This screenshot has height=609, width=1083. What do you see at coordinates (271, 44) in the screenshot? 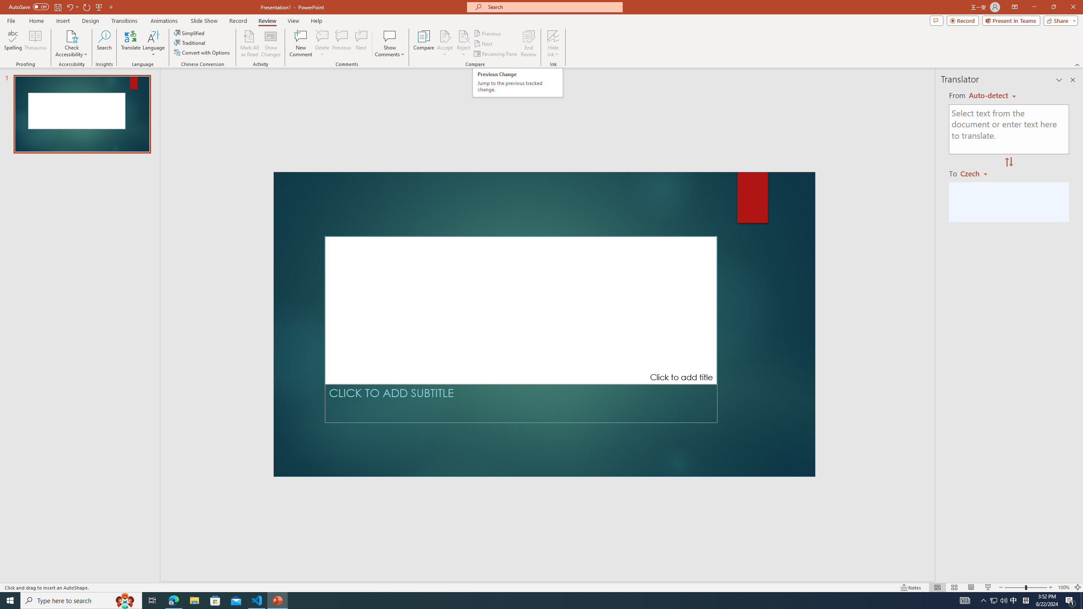
I see `Show Changes` at bounding box center [271, 44].